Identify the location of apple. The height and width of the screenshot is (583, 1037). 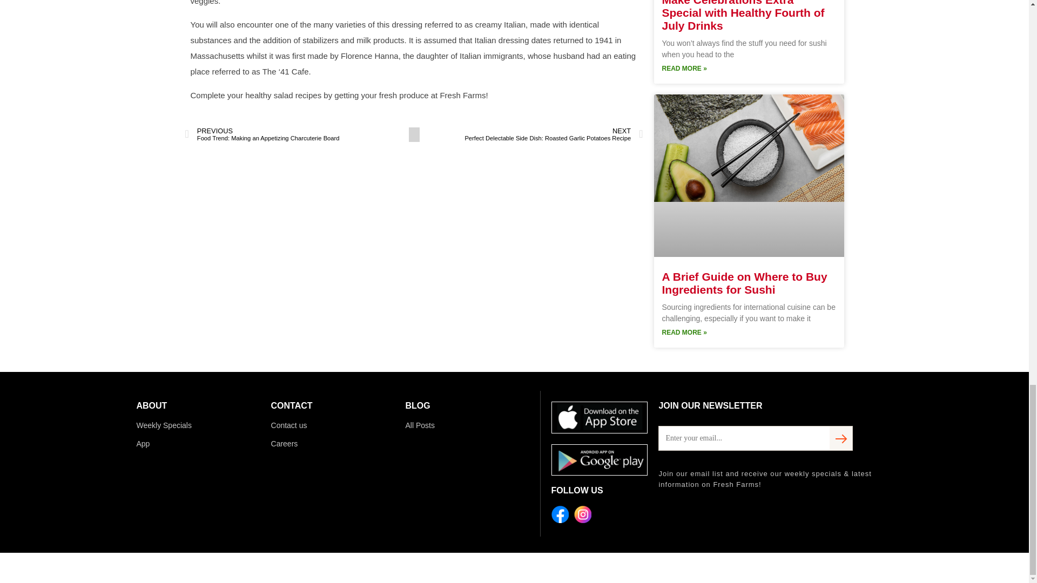
(600, 418).